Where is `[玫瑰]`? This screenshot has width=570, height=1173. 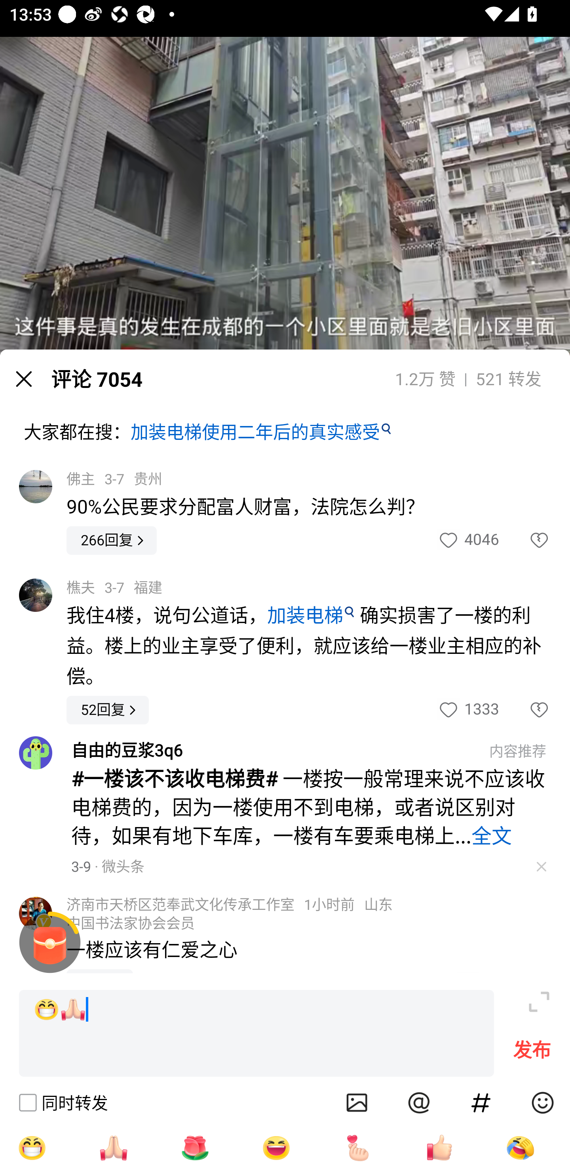 [玫瑰] is located at coordinates (195, 1148).